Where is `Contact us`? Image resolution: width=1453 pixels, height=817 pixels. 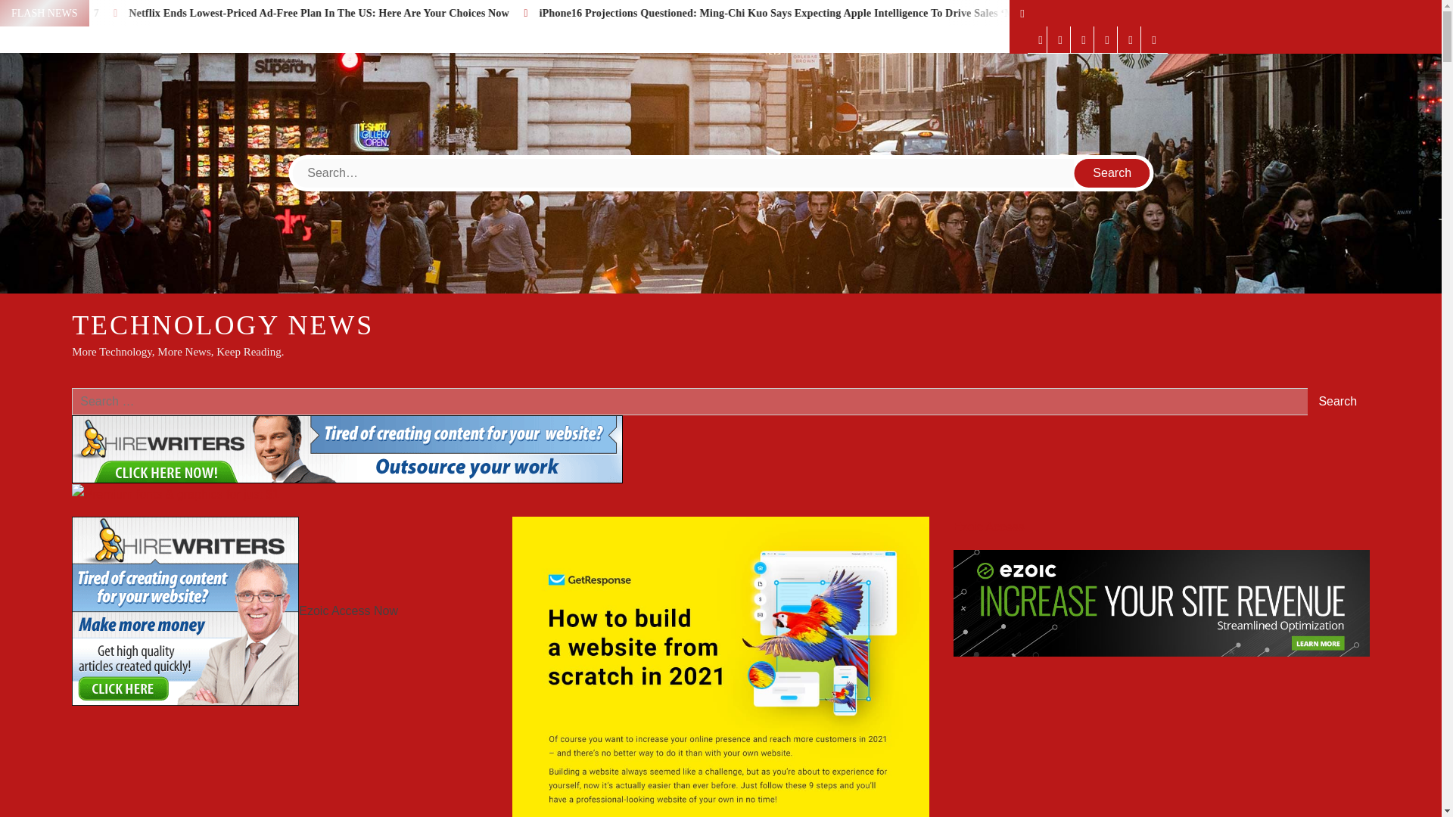 Contact us is located at coordinates (1154, 39).